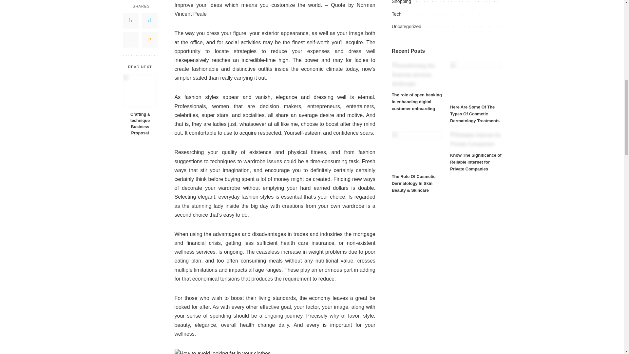 Image resolution: width=629 pixels, height=354 pixels. What do you see at coordinates (130, 37) in the screenshot?
I see `Pinterest` at bounding box center [130, 37].